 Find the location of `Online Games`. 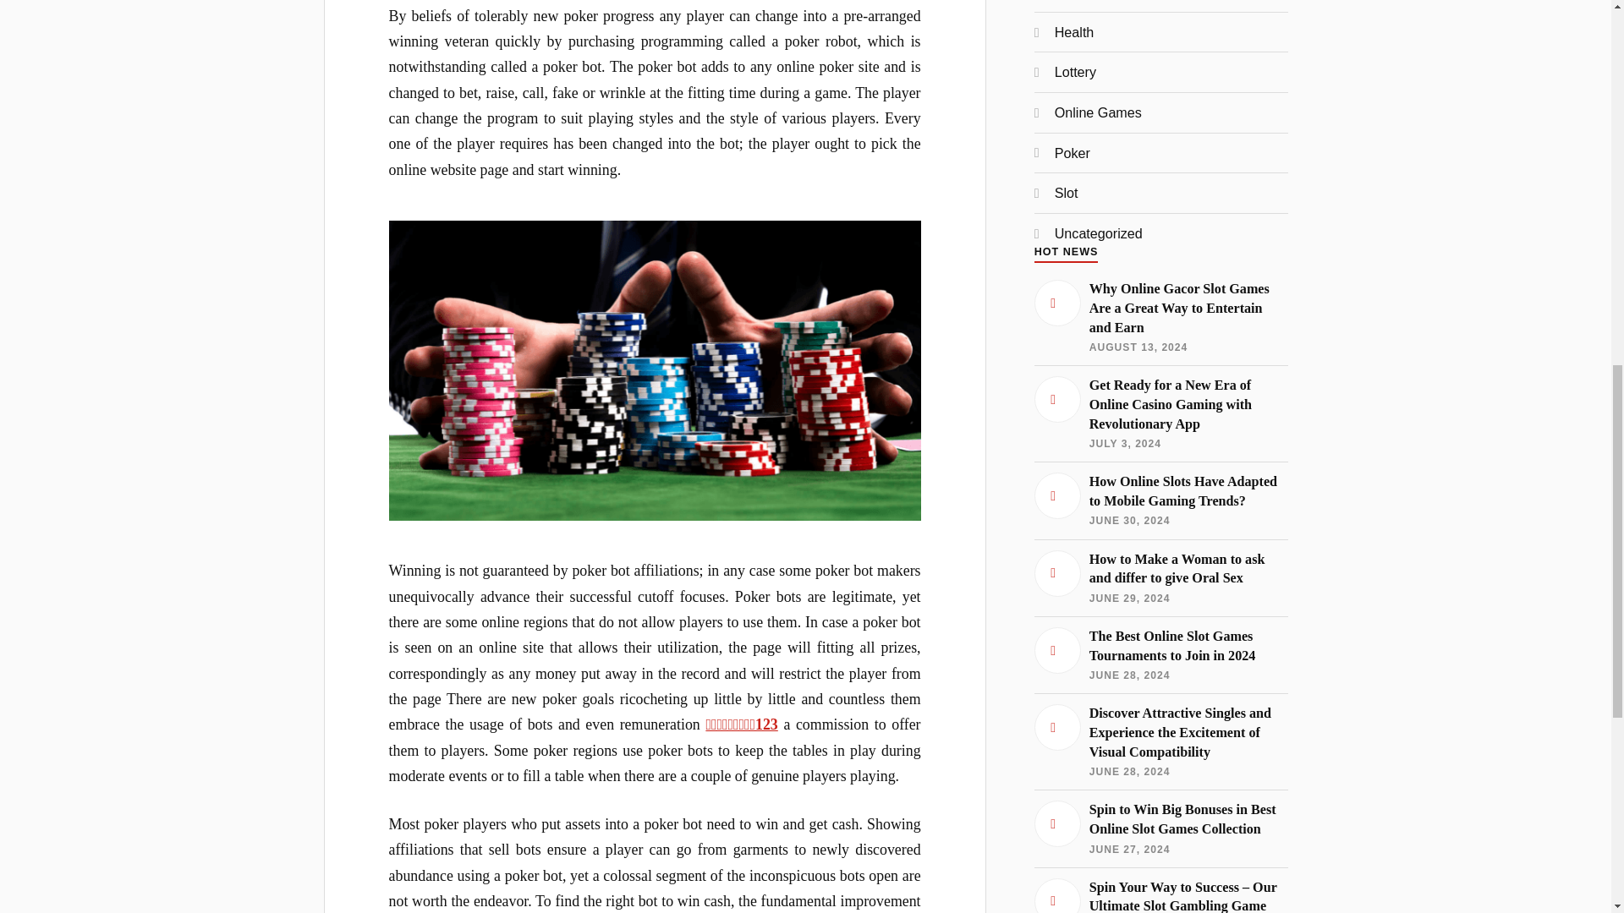

Online Games is located at coordinates (1098, 112).